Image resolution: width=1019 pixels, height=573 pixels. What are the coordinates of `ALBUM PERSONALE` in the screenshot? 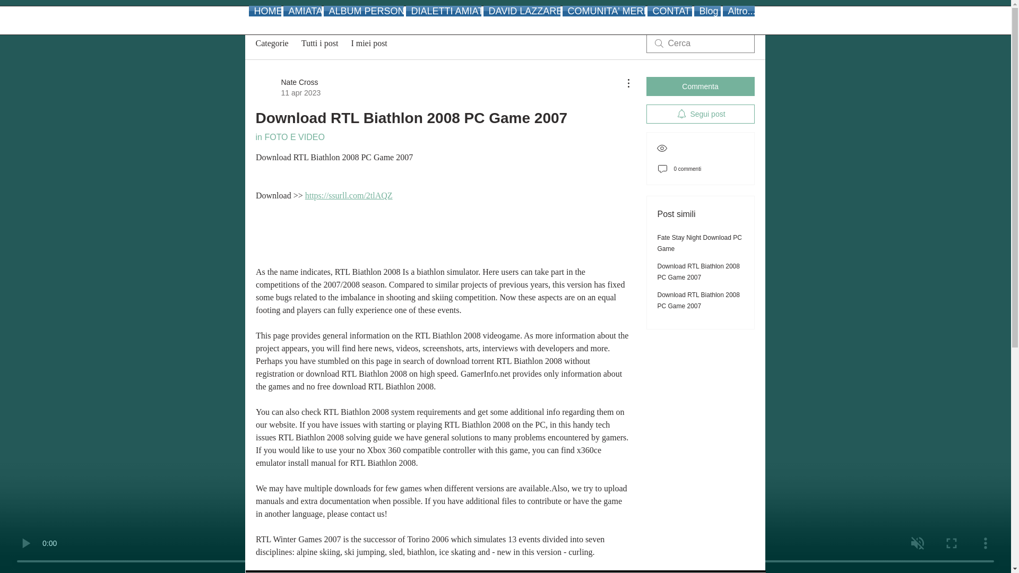 It's located at (364, 11).